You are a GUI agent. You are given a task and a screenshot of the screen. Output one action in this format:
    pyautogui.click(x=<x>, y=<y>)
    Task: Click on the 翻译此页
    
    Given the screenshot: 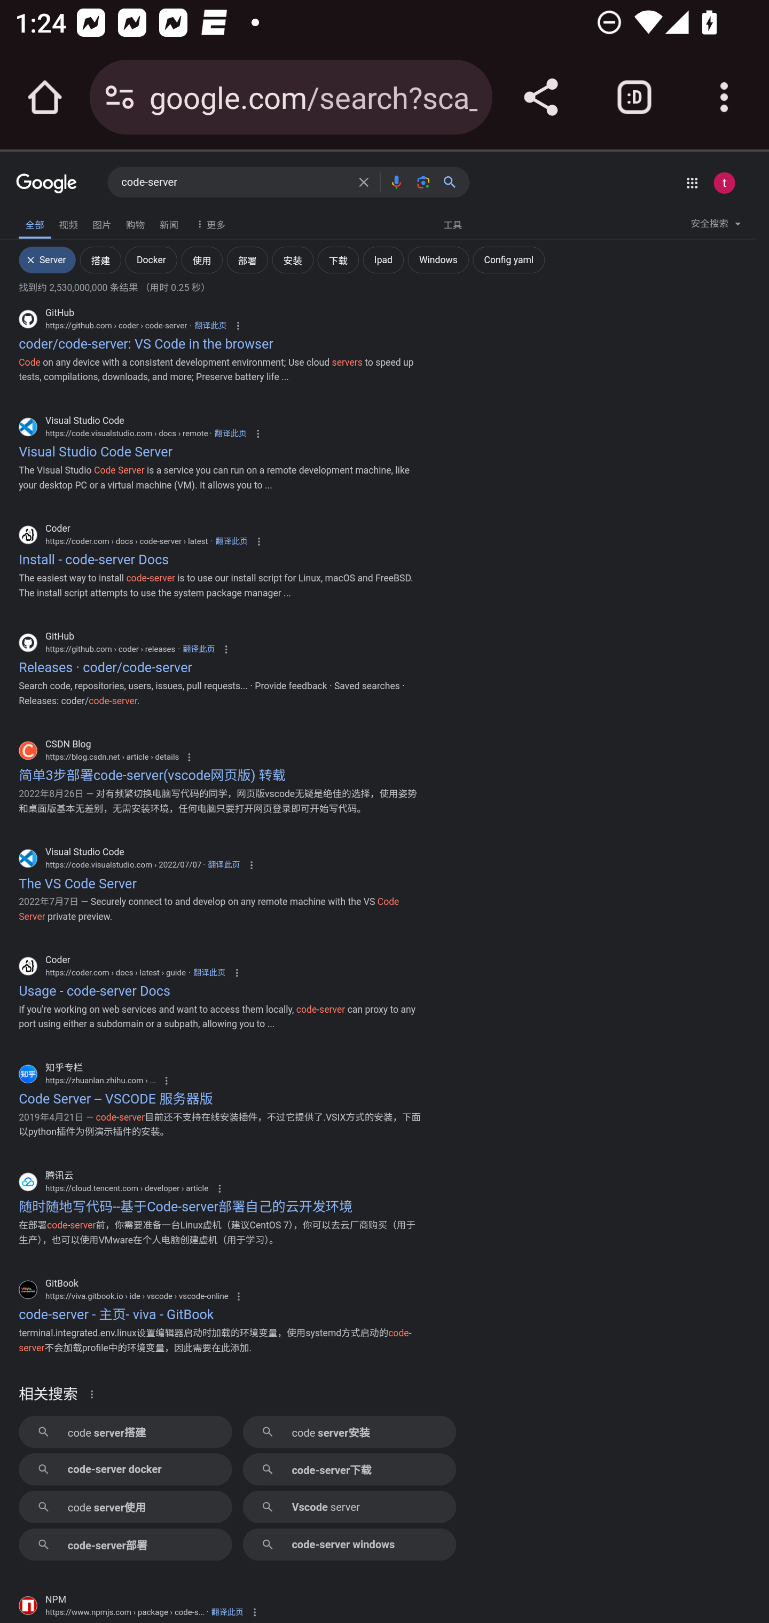 What is the action you would take?
    pyautogui.click(x=209, y=973)
    